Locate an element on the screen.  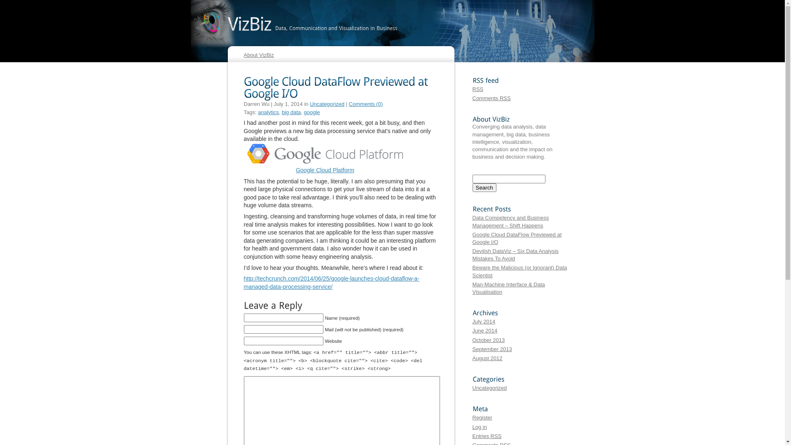
Search is located at coordinates (484, 188).